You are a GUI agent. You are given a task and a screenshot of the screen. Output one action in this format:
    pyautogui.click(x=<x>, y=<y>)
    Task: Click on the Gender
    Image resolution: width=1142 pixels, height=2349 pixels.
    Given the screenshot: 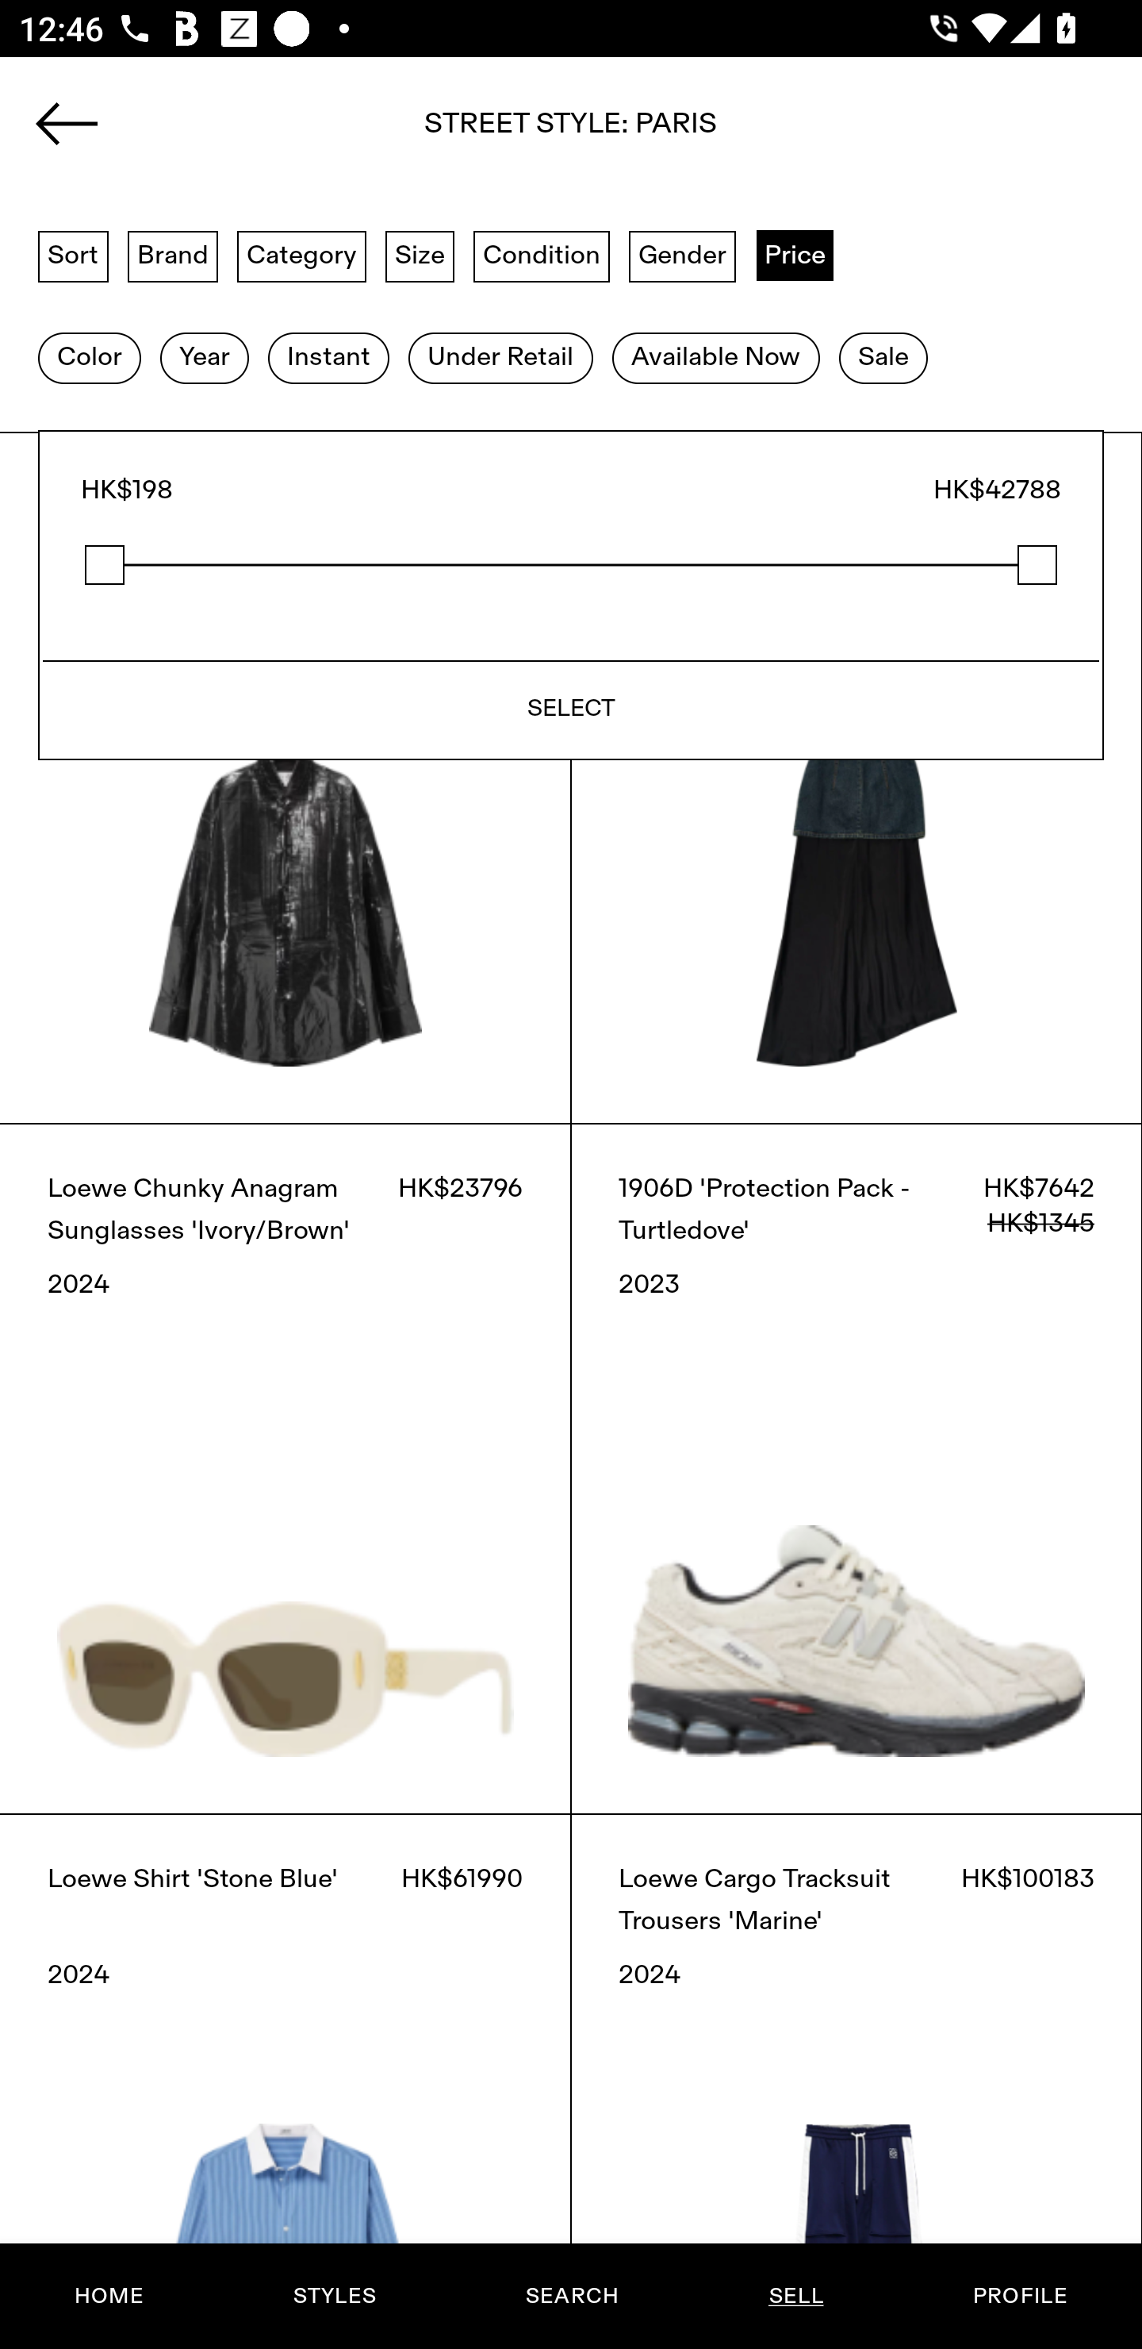 What is the action you would take?
    pyautogui.click(x=682, y=255)
    